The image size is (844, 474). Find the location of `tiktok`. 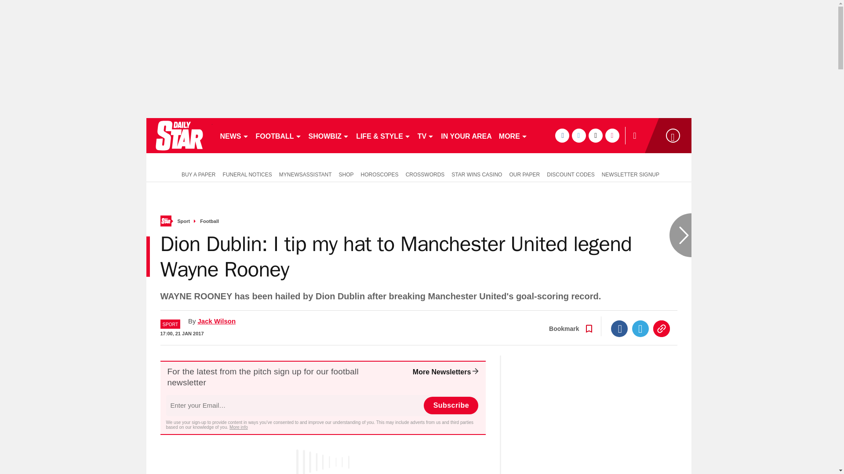

tiktok is located at coordinates (595, 135).